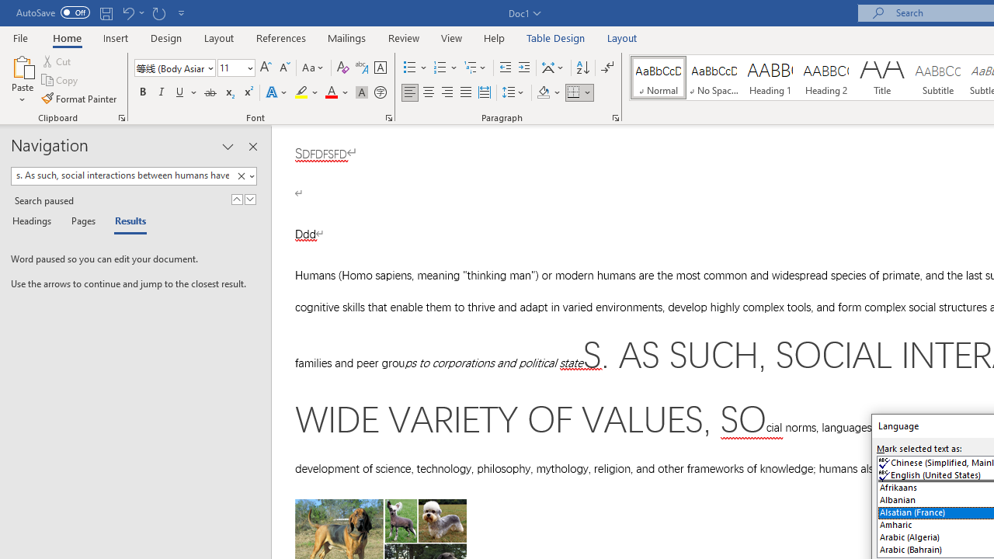  What do you see at coordinates (452, 37) in the screenshot?
I see `View` at bounding box center [452, 37].